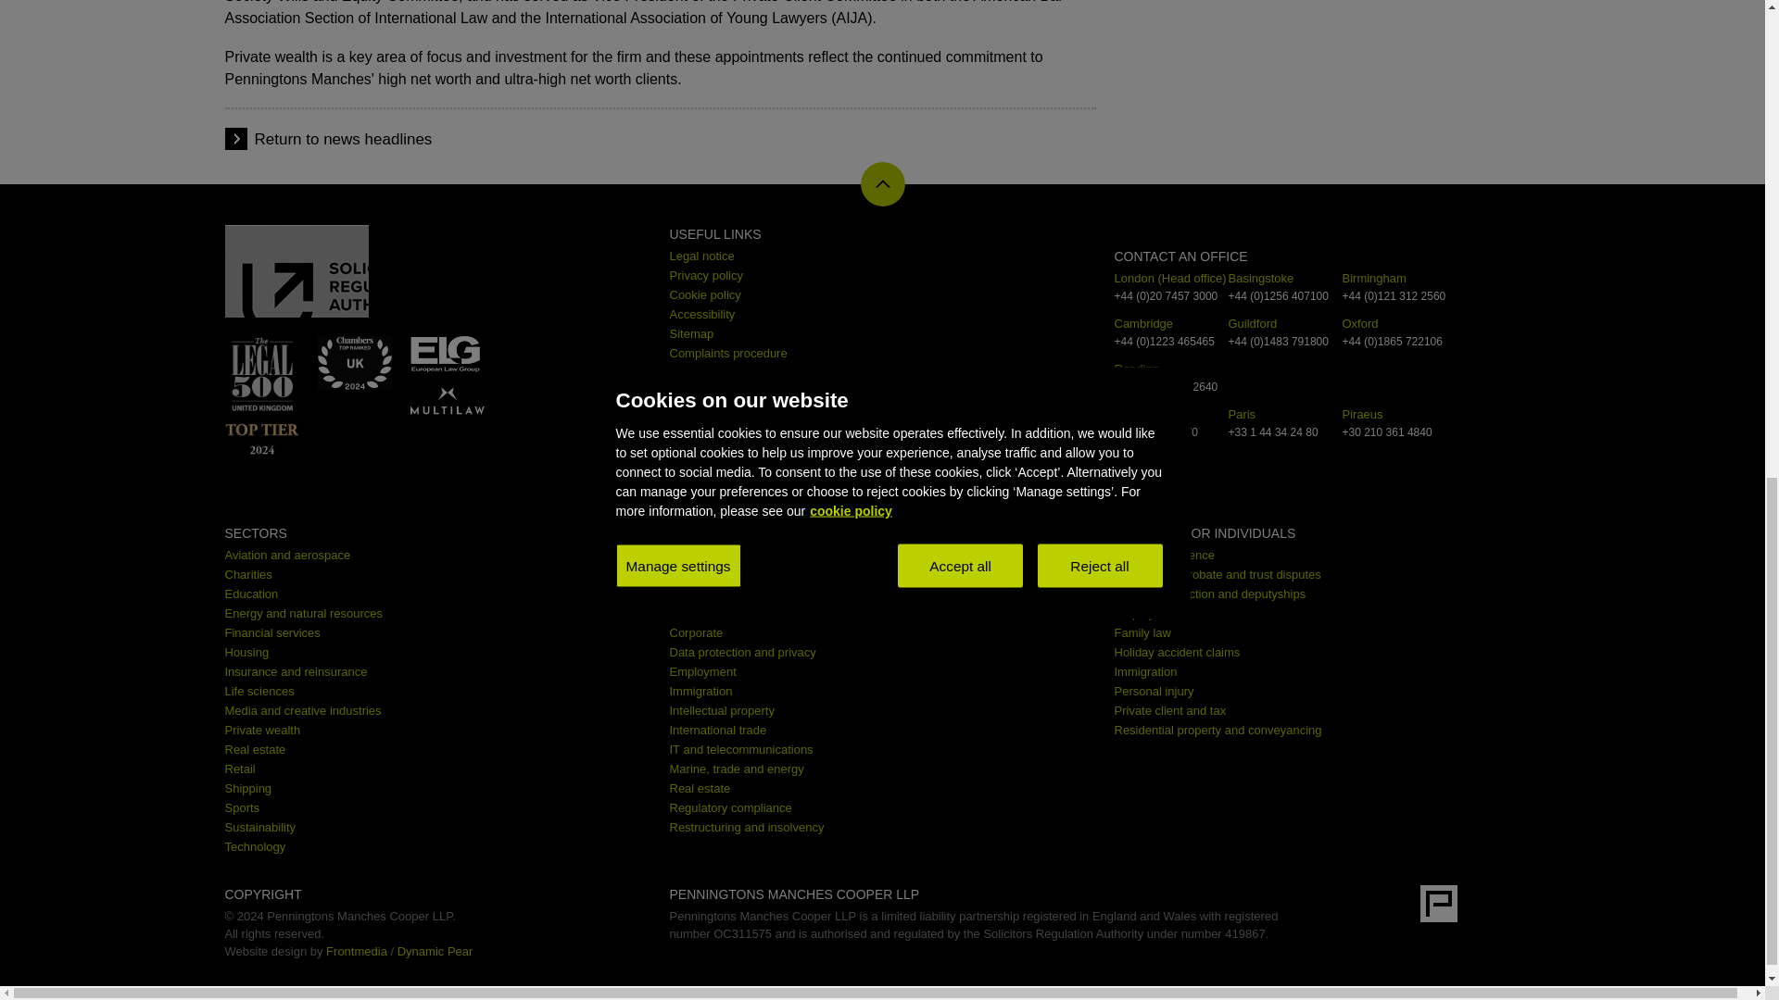 This screenshot has height=1000, width=1779. Describe the element at coordinates (735, 411) in the screenshot. I see `Environmental statement` at that location.